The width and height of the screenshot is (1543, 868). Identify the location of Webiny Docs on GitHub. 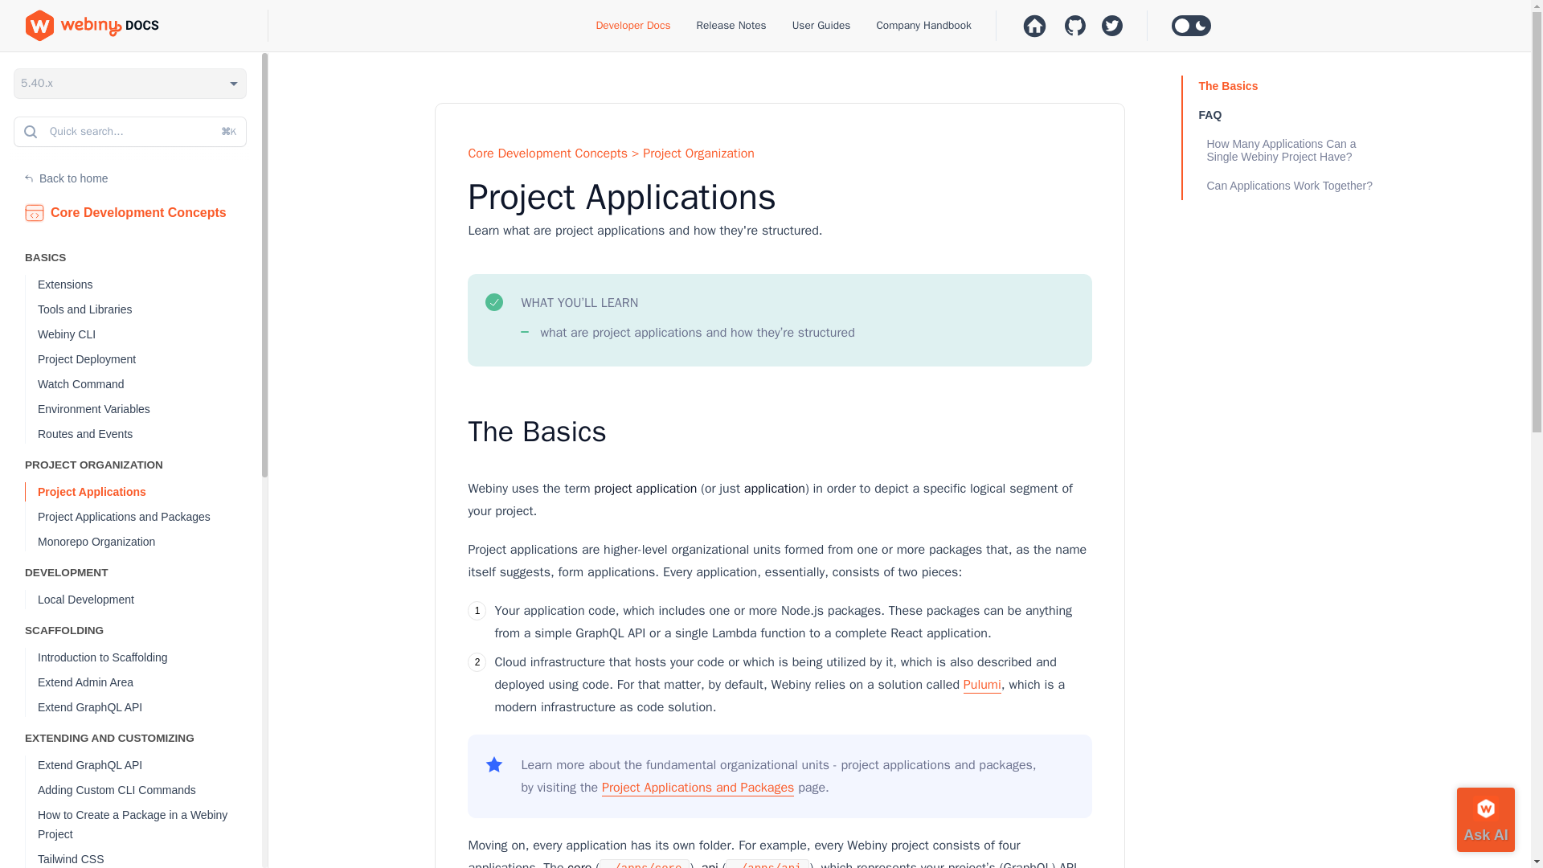
(1112, 26).